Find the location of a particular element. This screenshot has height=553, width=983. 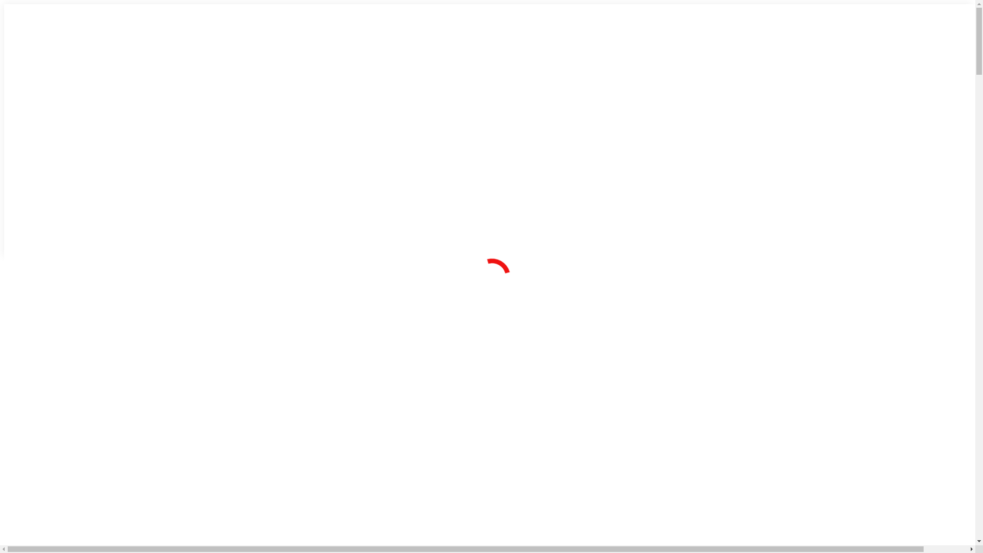

Trial Offer is located at coordinates (767, 15).